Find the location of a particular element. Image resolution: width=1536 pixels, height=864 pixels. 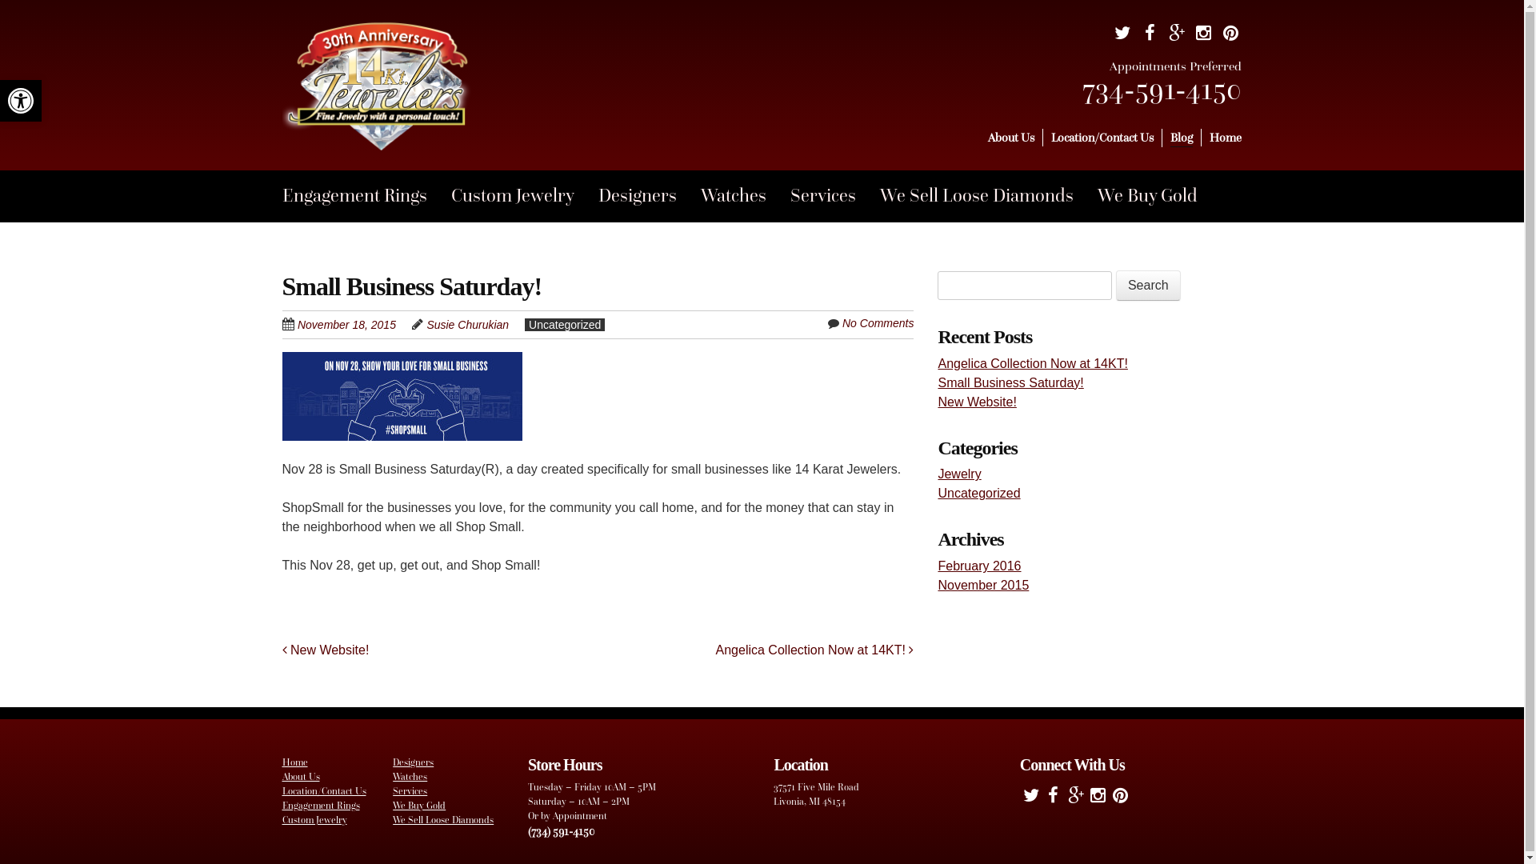

Watches is located at coordinates (410, 777).